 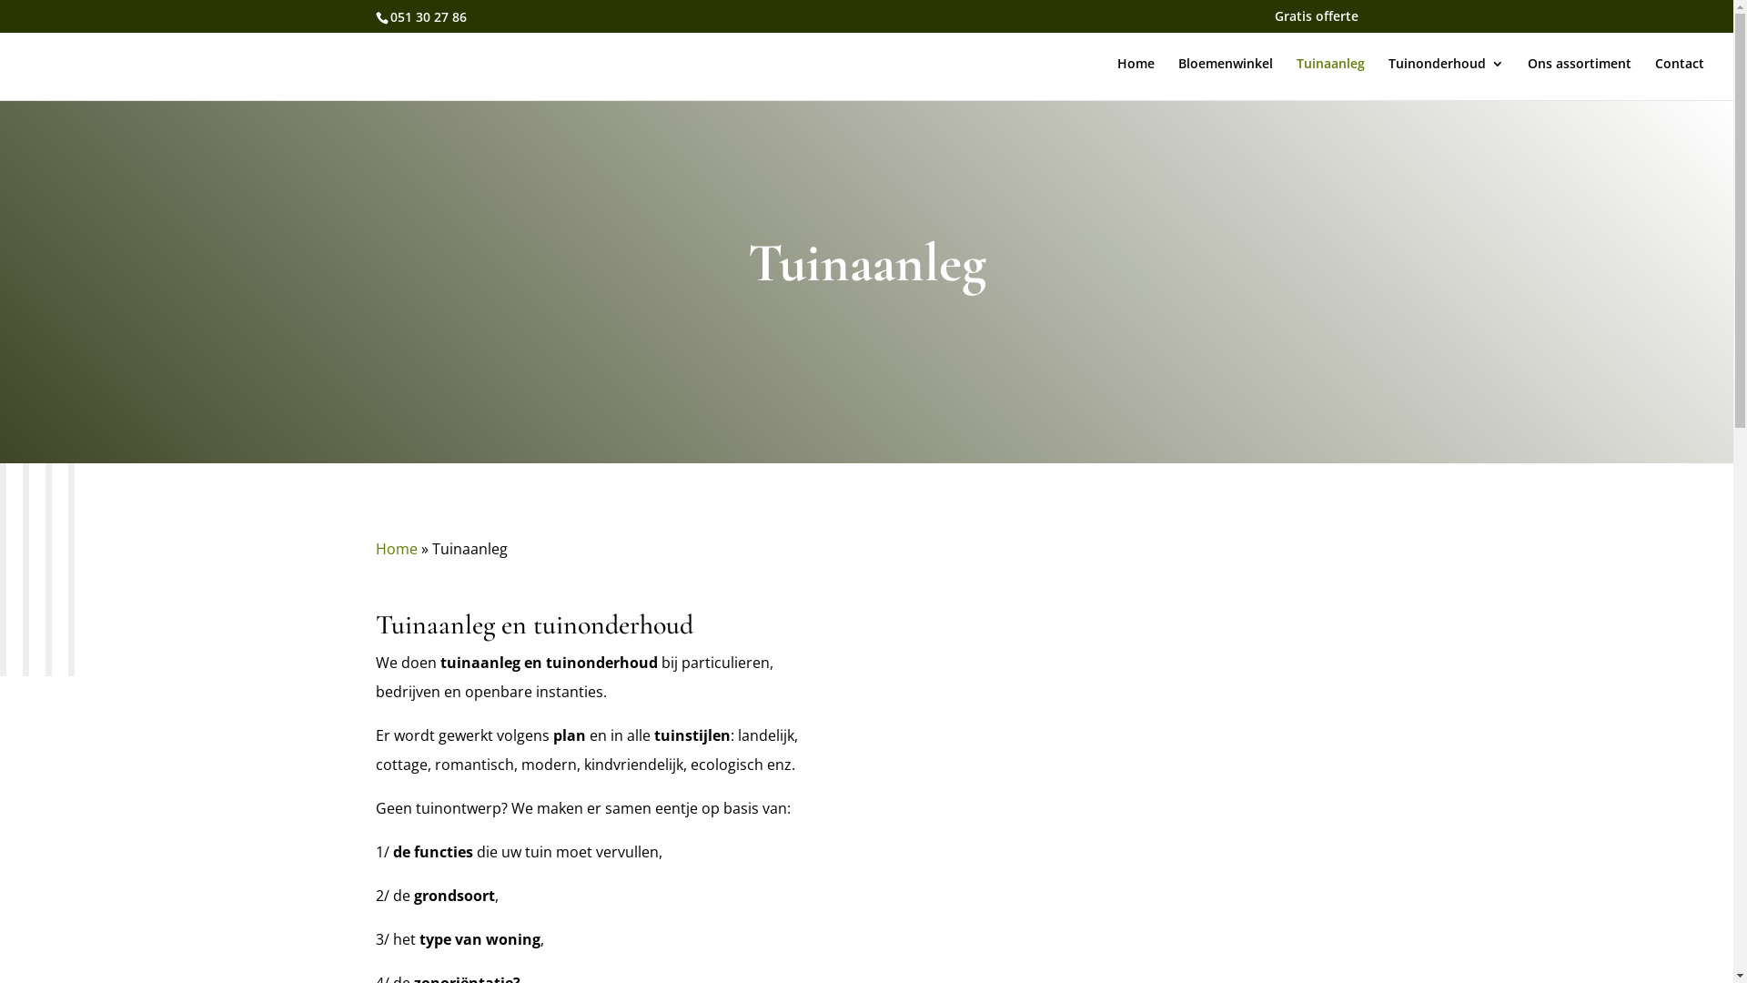 What do you see at coordinates (1580, 78) in the screenshot?
I see `Ons assortiment` at bounding box center [1580, 78].